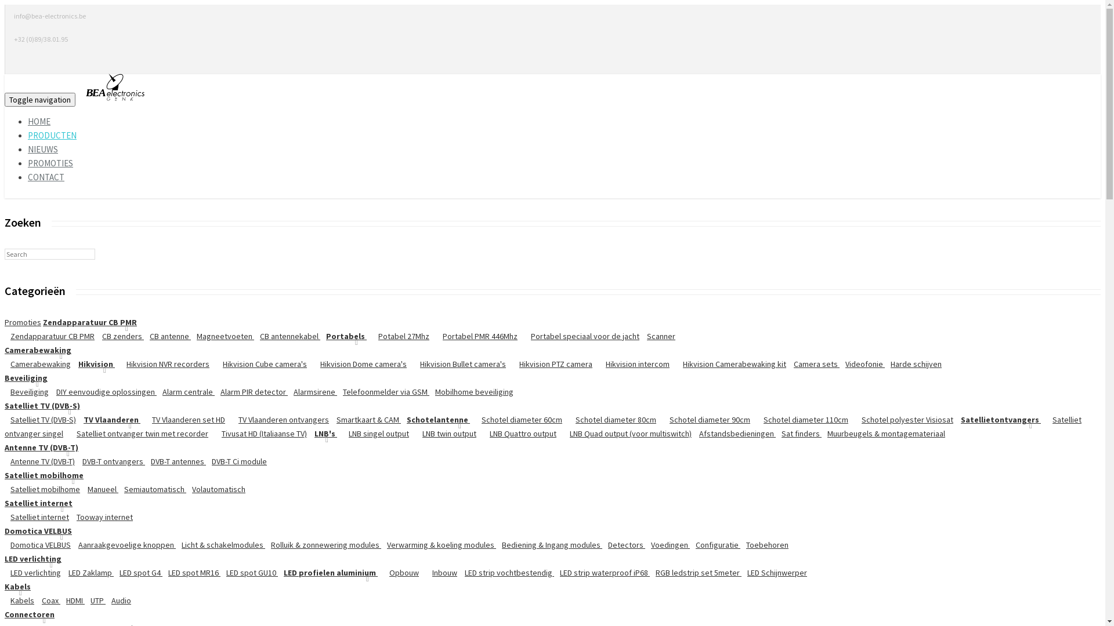 The width and height of the screenshot is (1114, 626). What do you see at coordinates (323, 545) in the screenshot?
I see `Rolluik & zonnewering modules` at bounding box center [323, 545].